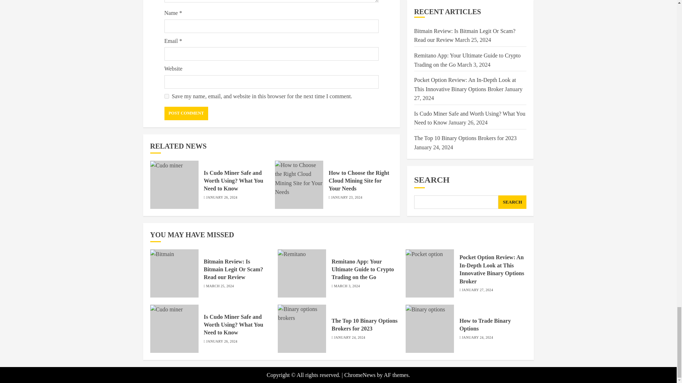 The height and width of the screenshot is (383, 682). What do you see at coordinates (166, 96) in the screenshot?
I see `yes` at bounding box center [166, 96].